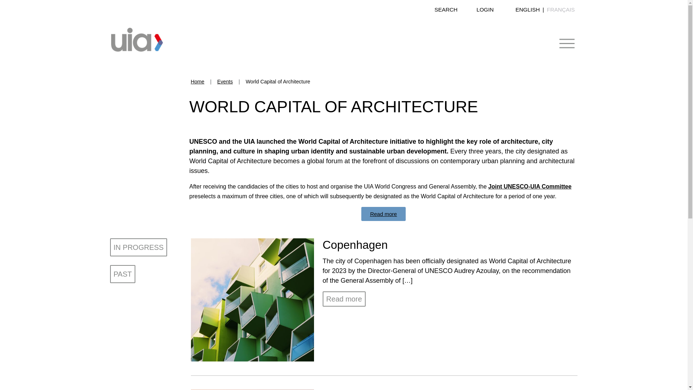 This screenshot has height=390, width=693. I want to click on ENGLISH, so click(528, 9).